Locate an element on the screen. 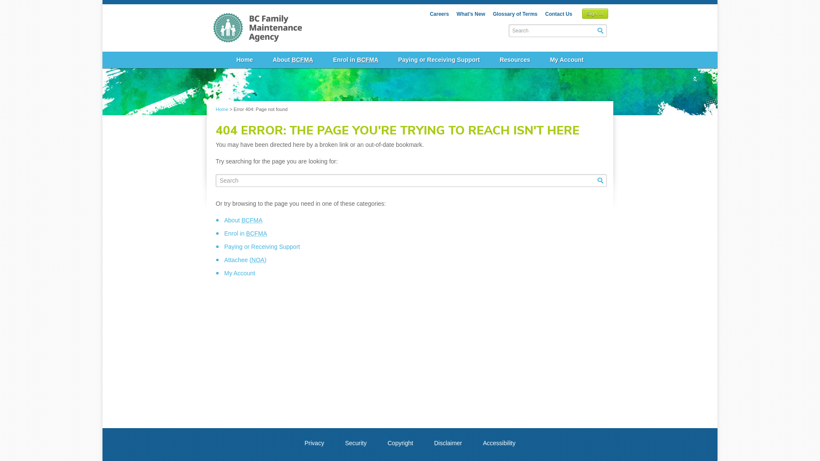 Image resolution: width=820 pixels, height=461 pixels. Accessibility is located at coordinates (499, 443).